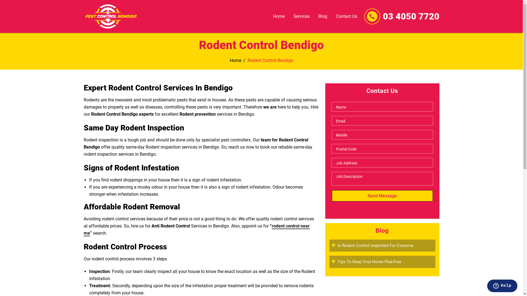 The width and height of the screenshot is (527, 296). I want to click on Home, so click(235, 60).